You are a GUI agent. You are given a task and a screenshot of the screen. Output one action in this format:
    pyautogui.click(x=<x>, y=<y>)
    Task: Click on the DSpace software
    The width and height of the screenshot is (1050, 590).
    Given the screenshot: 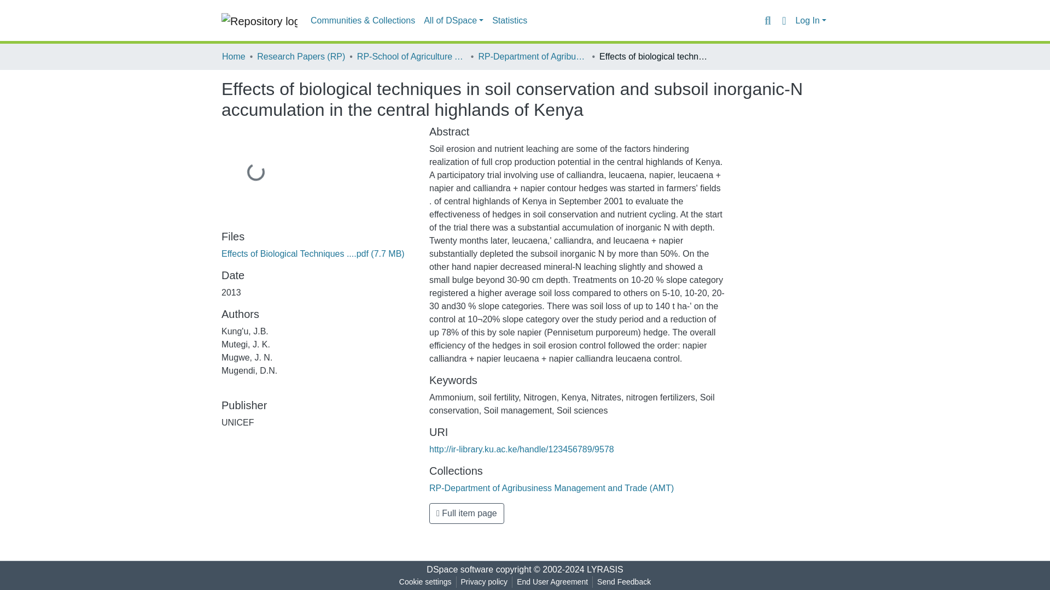 What is the action you would take?
    pyautogui.click(x=459, y=569)
    